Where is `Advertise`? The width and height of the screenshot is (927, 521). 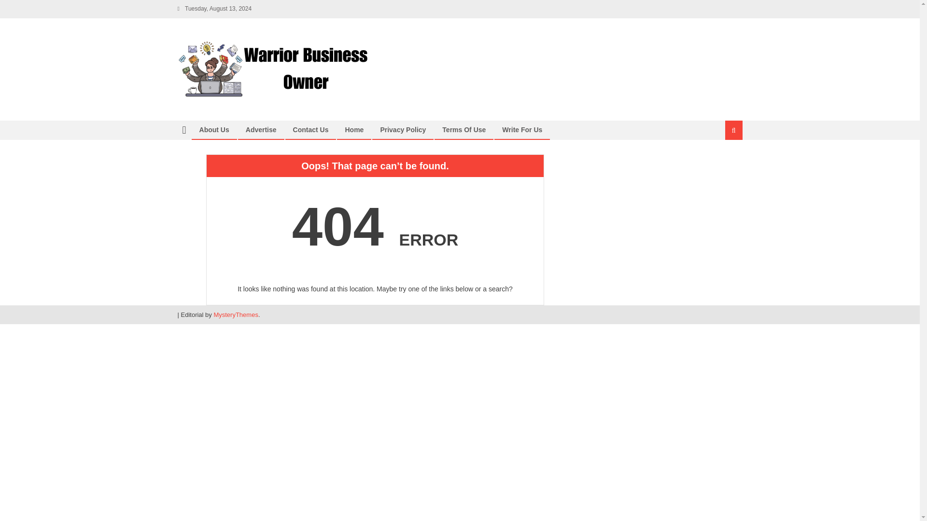 Advertise is located at coordinates (261, 129).